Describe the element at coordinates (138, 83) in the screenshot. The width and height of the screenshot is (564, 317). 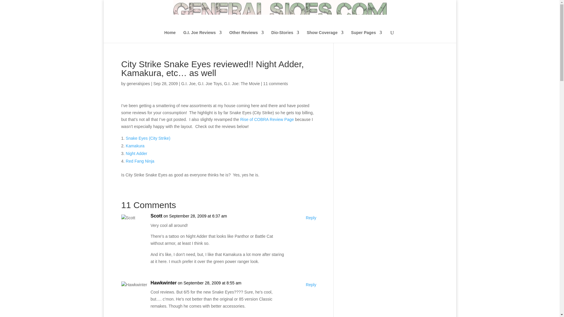
I see `Posts by generalsjoes` at that location.